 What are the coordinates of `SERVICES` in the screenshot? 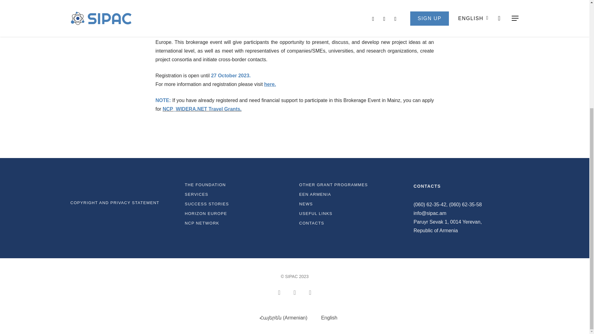 It's located at (238, 194).